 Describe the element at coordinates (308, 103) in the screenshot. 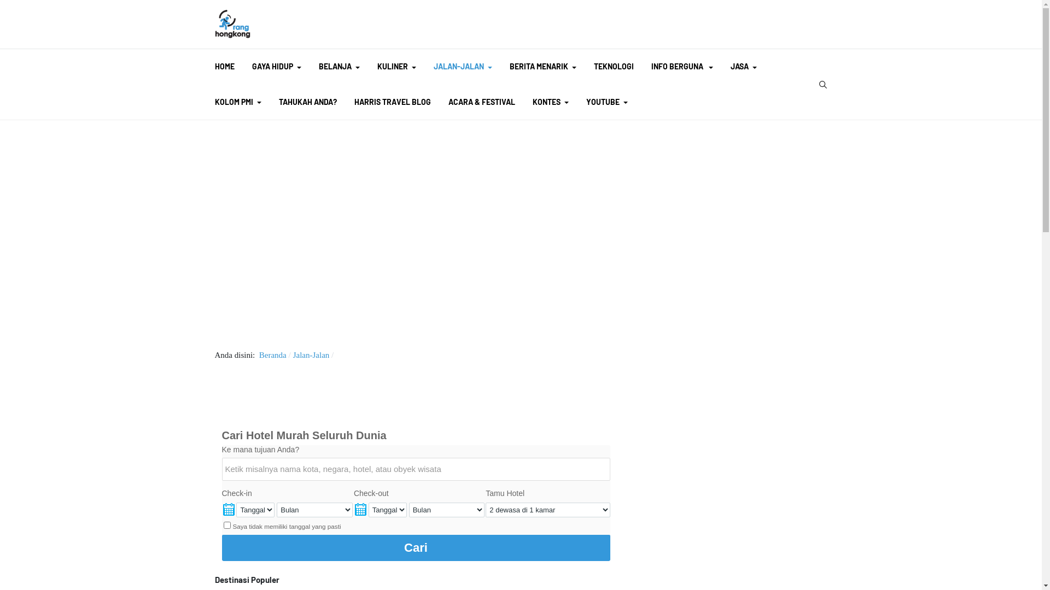

I see `TAHUKAH ANDA?` at that location.